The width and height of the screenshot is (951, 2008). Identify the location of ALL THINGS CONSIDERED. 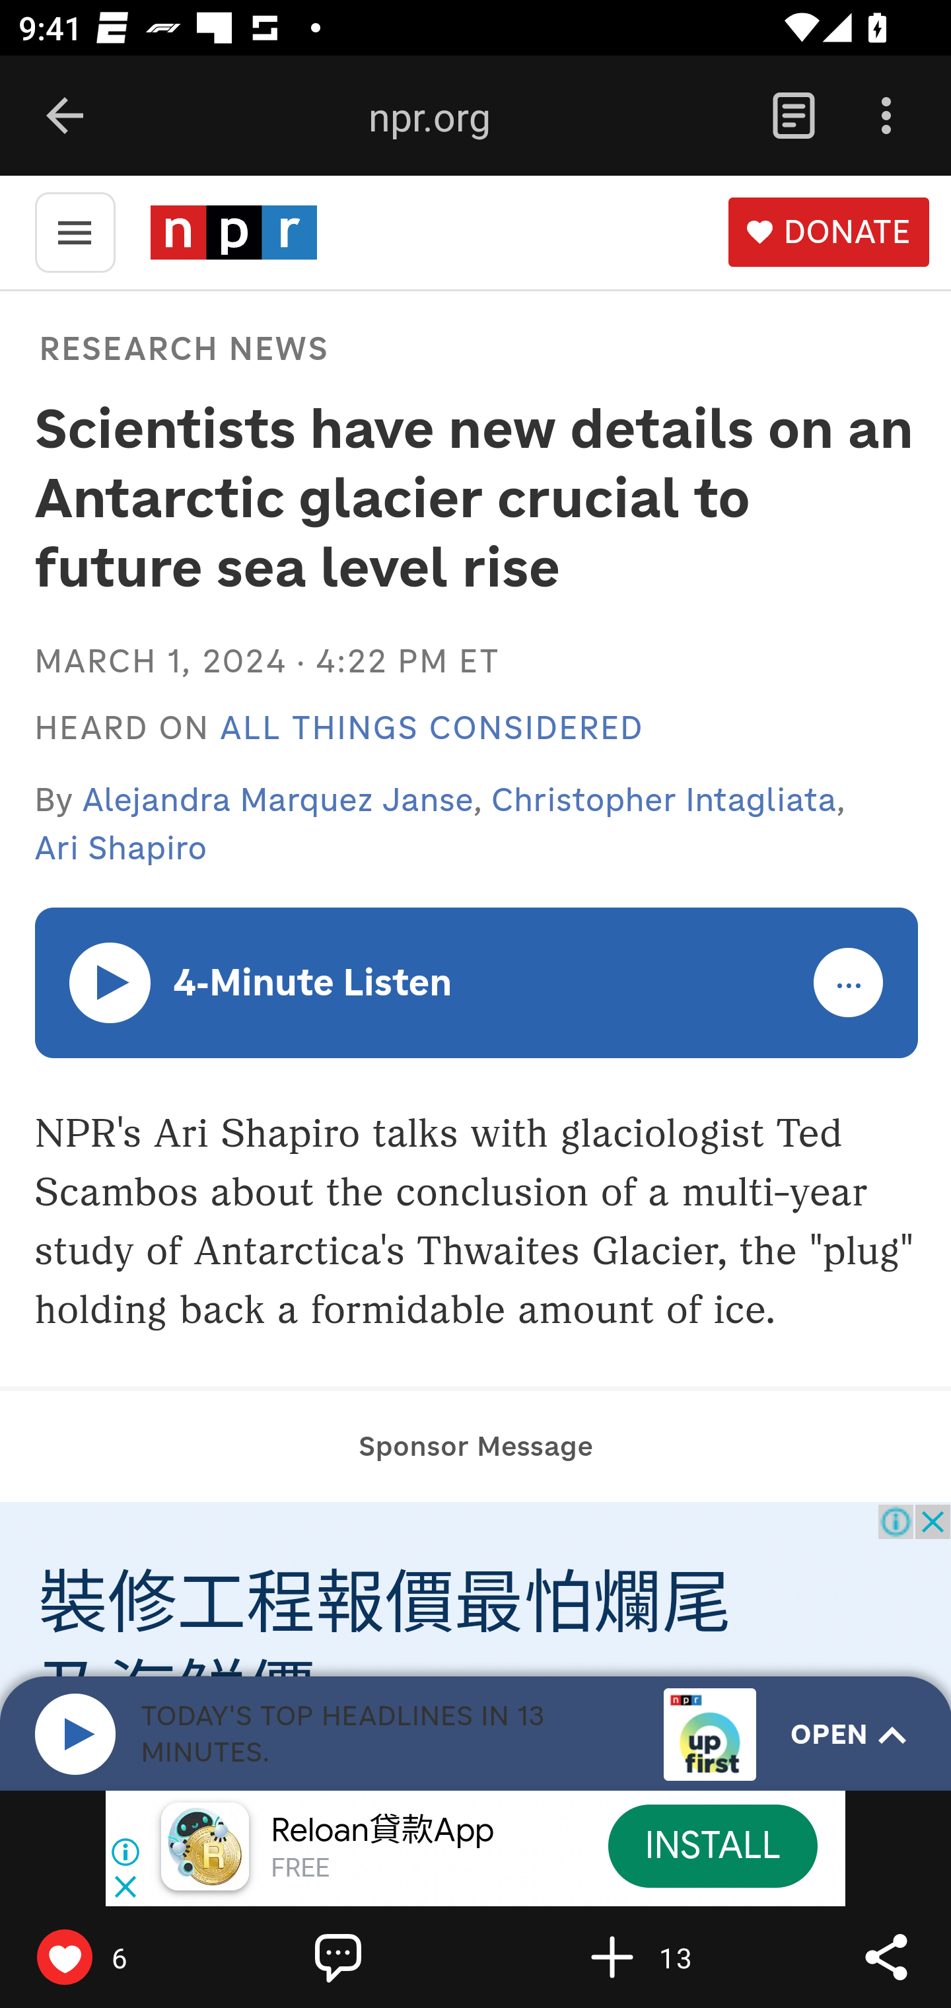
(432, 729).